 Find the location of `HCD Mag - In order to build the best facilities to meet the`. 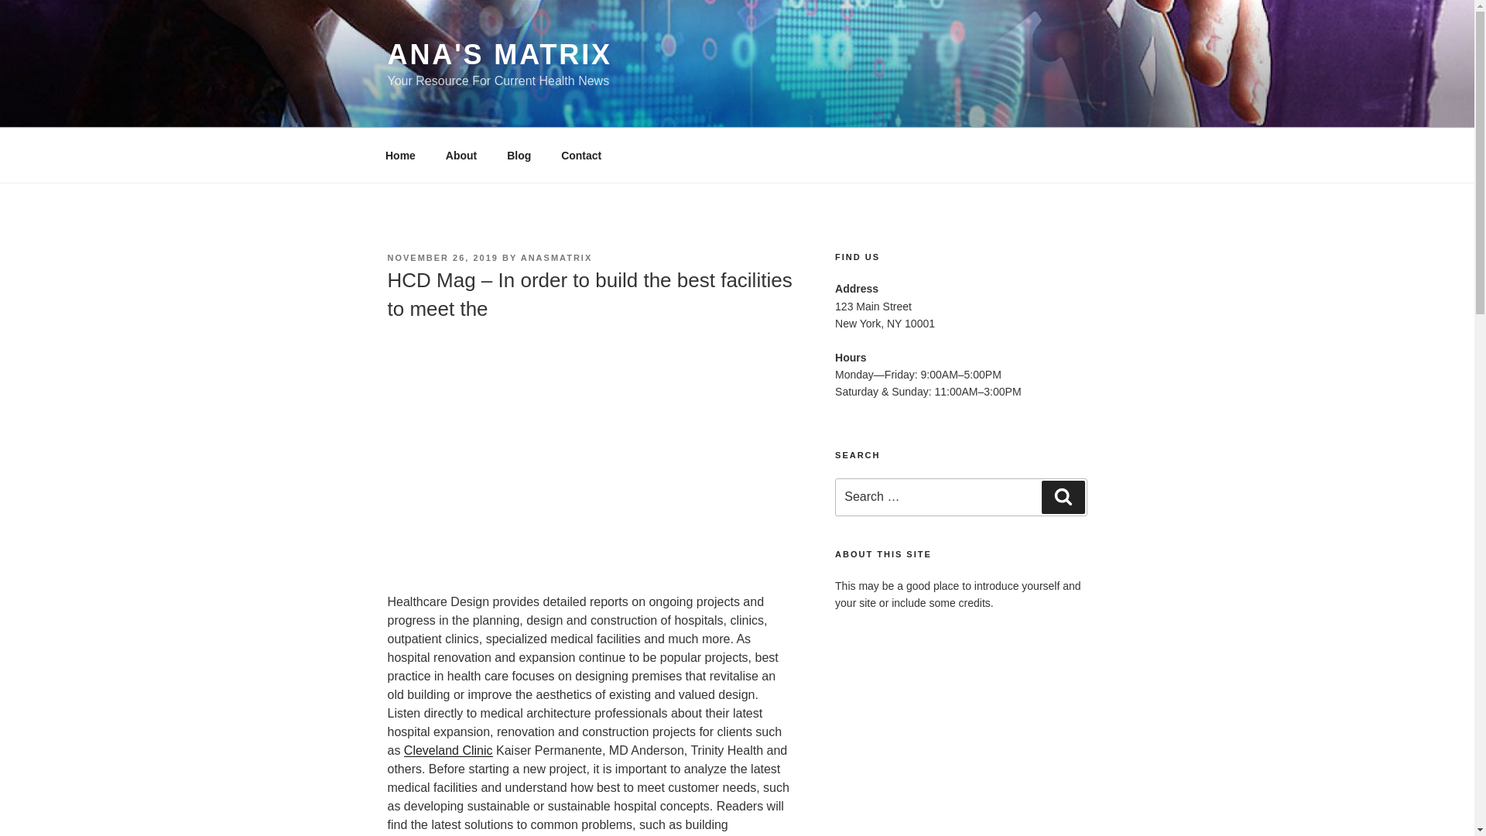

HCD Mag - In order to build the best facilities to meet the is located at coordinates (589, 454).